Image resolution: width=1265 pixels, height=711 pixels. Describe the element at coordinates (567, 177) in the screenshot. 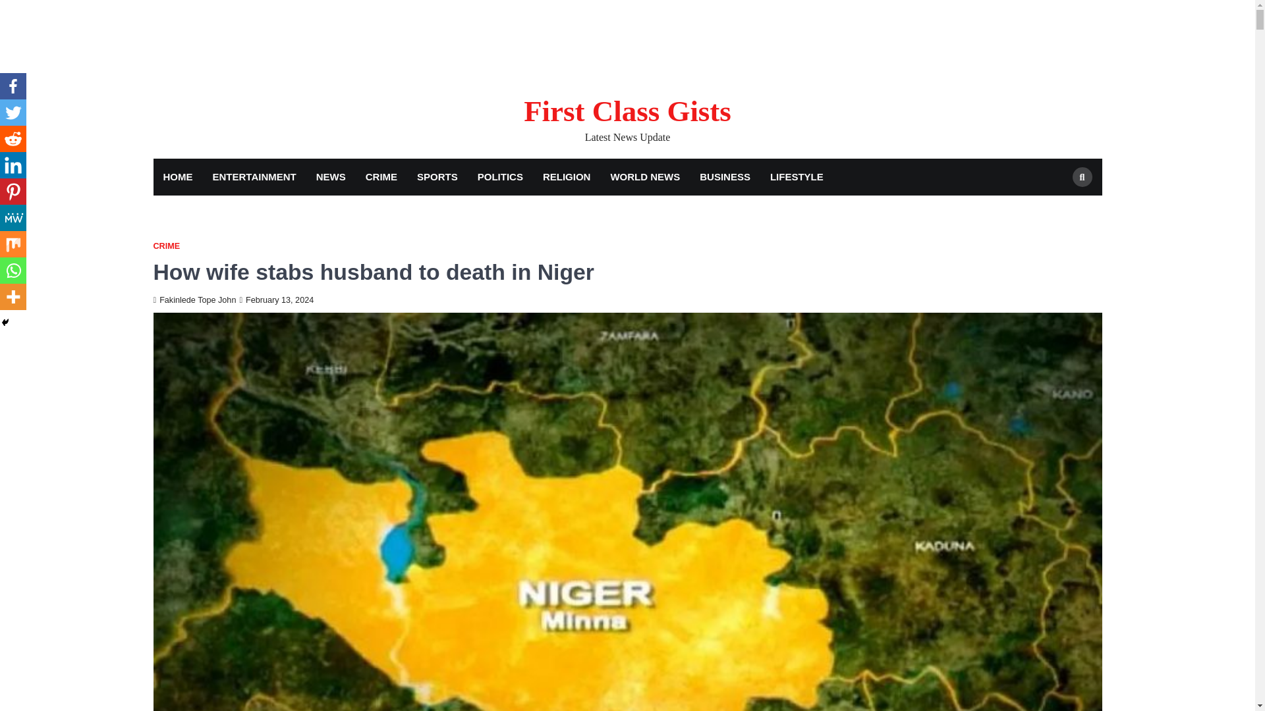

I see `RELIGION` at that location.